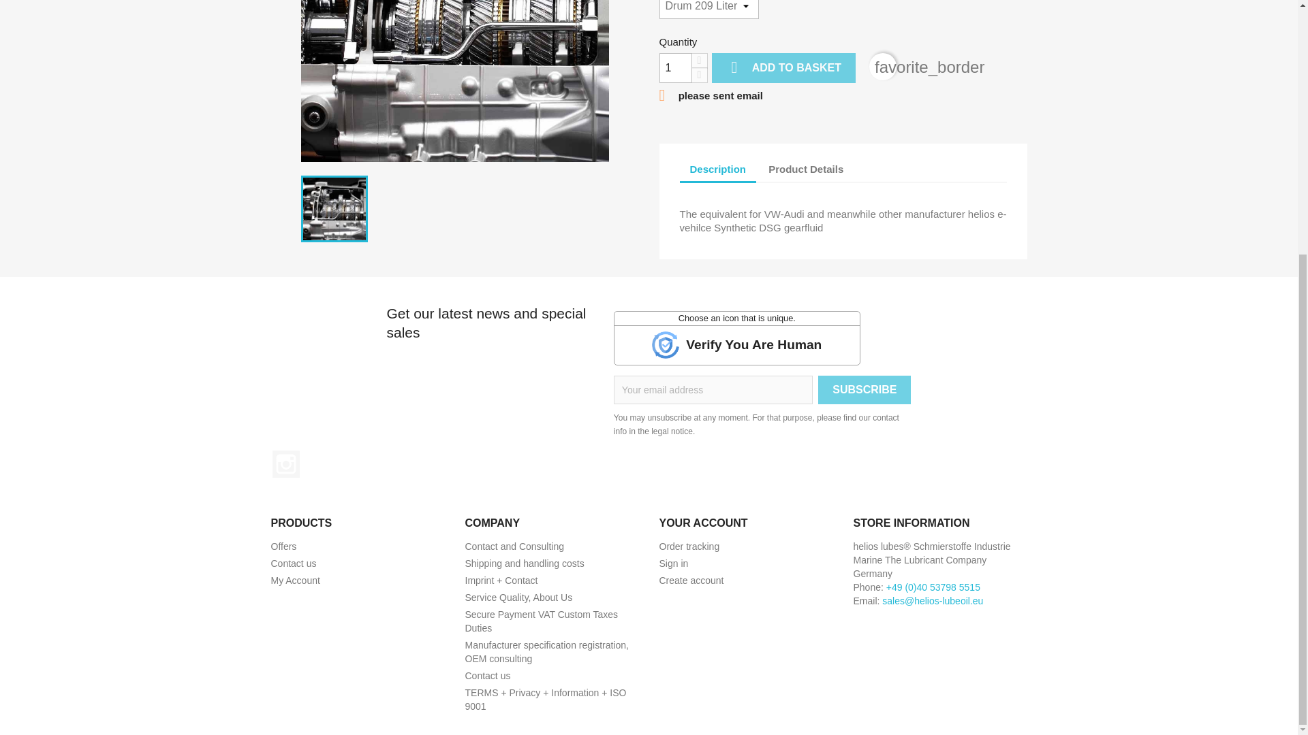 The image size is (1308, 735). Describe the element at coordinates (546, 652) in the screenshot. I see `Manufacturer specification registration, OEM consulting` at that location.